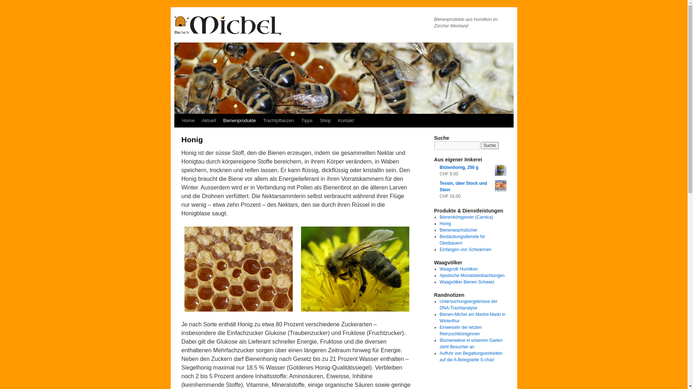  Describe the element at coordinates (471, 344) in the screenshot. I see `Blumenwiese in unserem Garten zieht Besucher an` at that location.